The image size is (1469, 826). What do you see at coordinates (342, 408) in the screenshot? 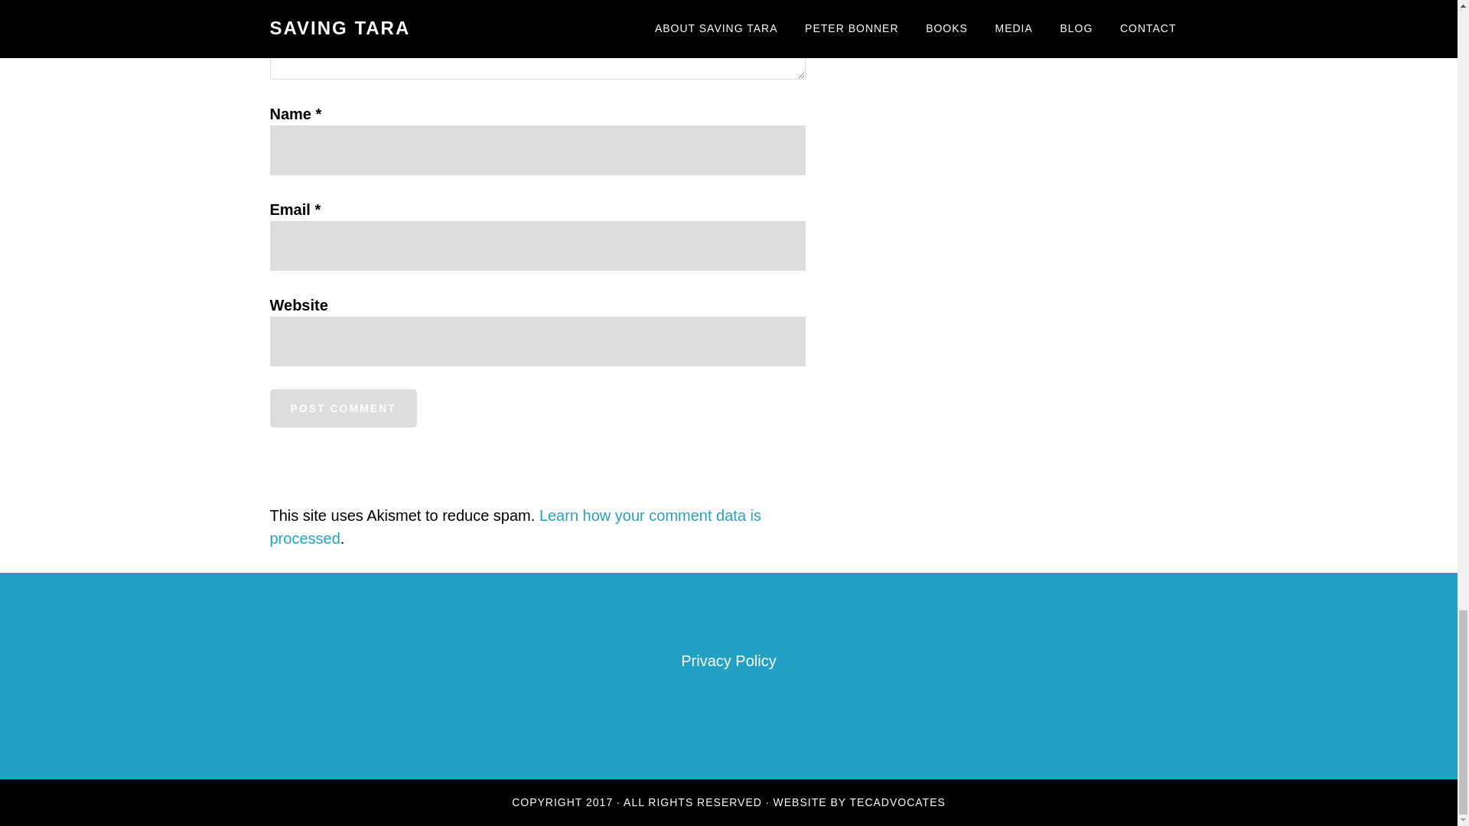
I see `Post Comment` at bounding box center [342, 408].